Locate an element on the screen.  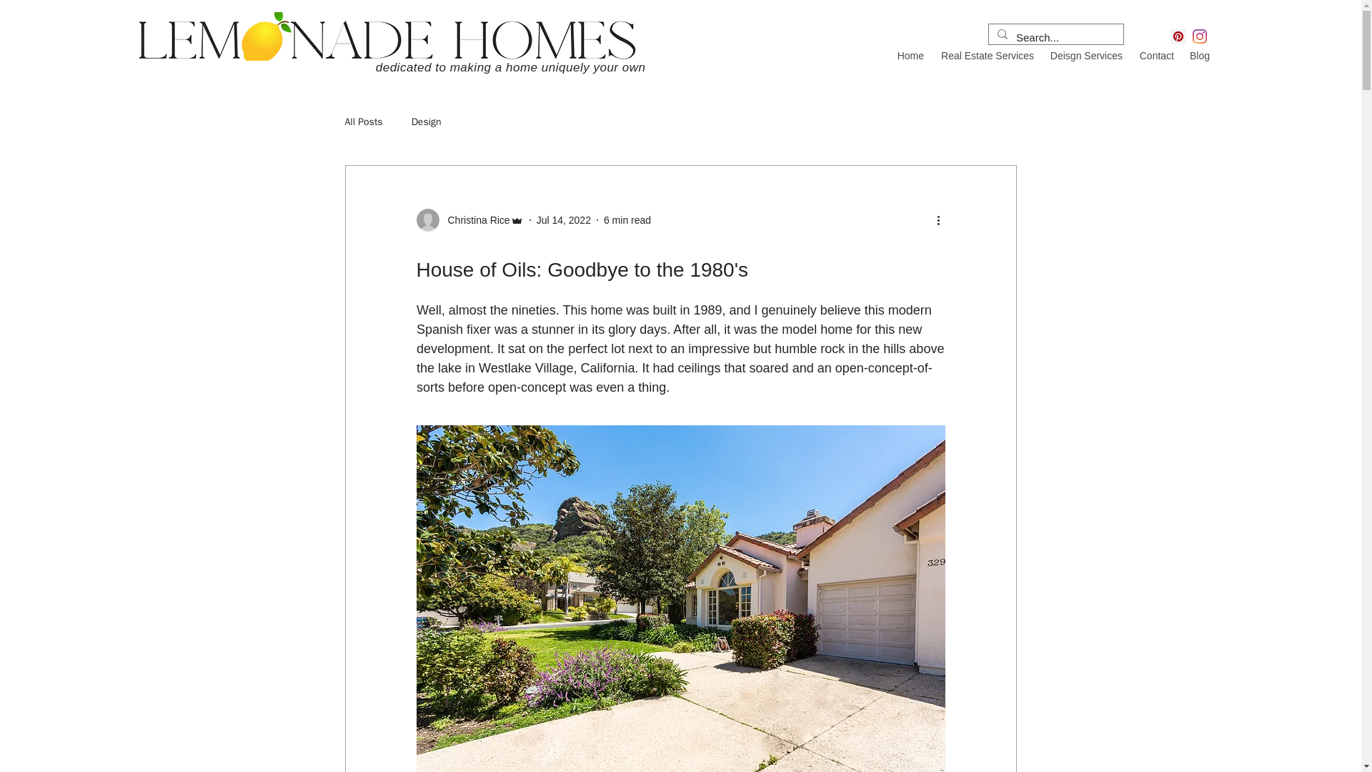
All Posts is located at coordinates (363, 122).